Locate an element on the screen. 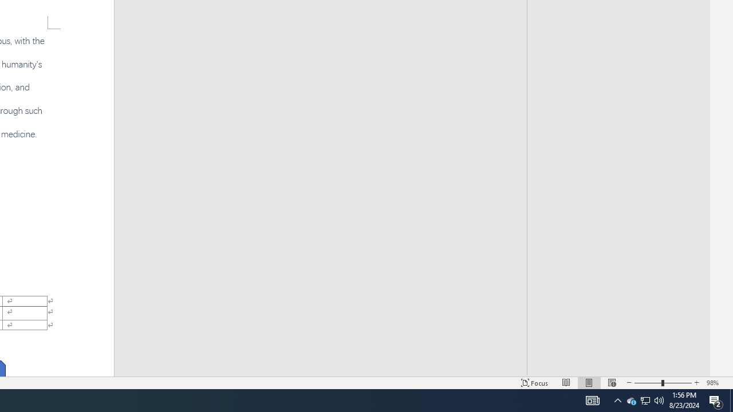 This screenshot has height=412, width=733. Zoom In is located at coordinates (697, 382).